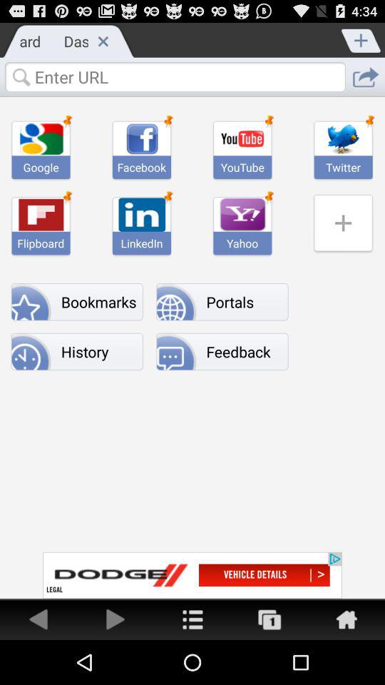 The height and width of the screenshot is (685, 385). What do you see at coordinates (192, 575) in the screenshot?
I see `advertisement to redirect you to dodge website` at bounding box center [192, 575].